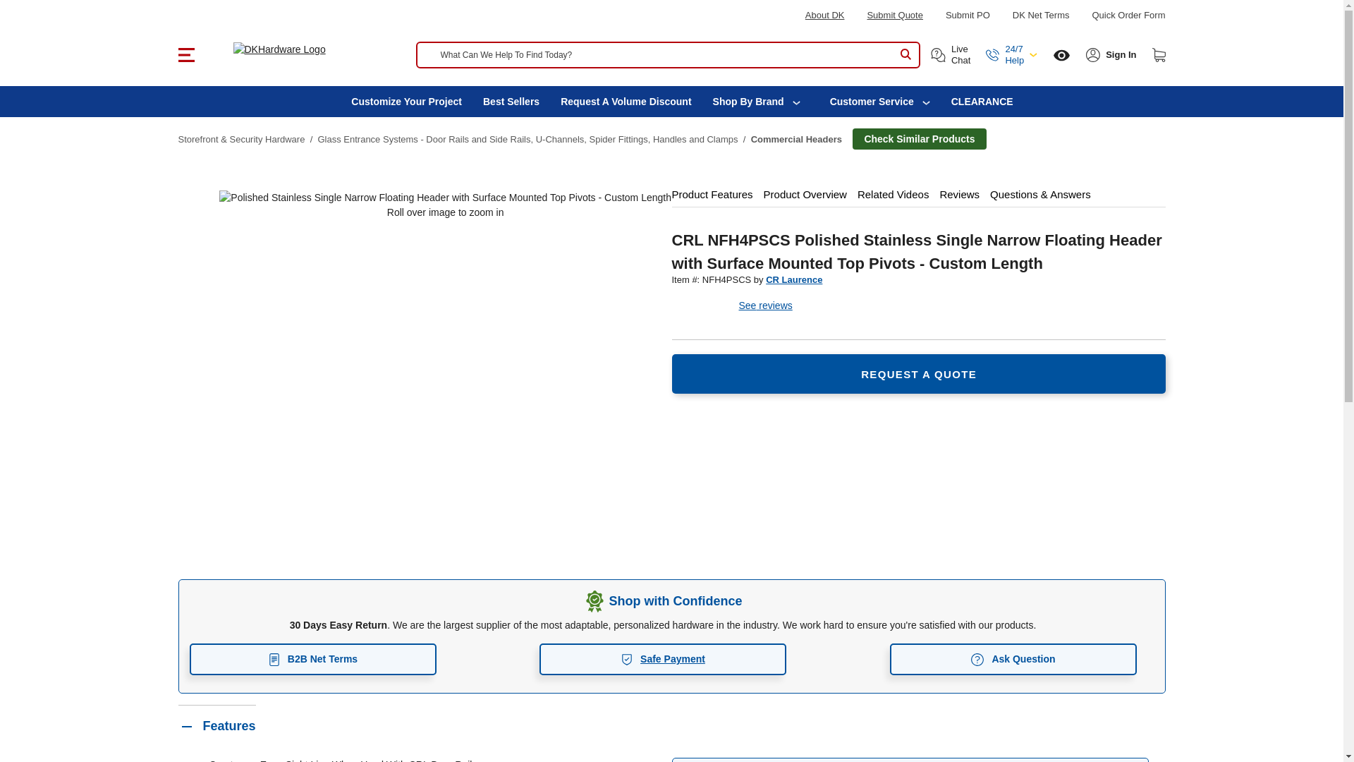 Image resolution: width=1354 pixels, height=762 pixels. What do you see at coordinates (1013, 659) in the screenshot?
I see `Ask Question` at bounding box center [1013, 659].